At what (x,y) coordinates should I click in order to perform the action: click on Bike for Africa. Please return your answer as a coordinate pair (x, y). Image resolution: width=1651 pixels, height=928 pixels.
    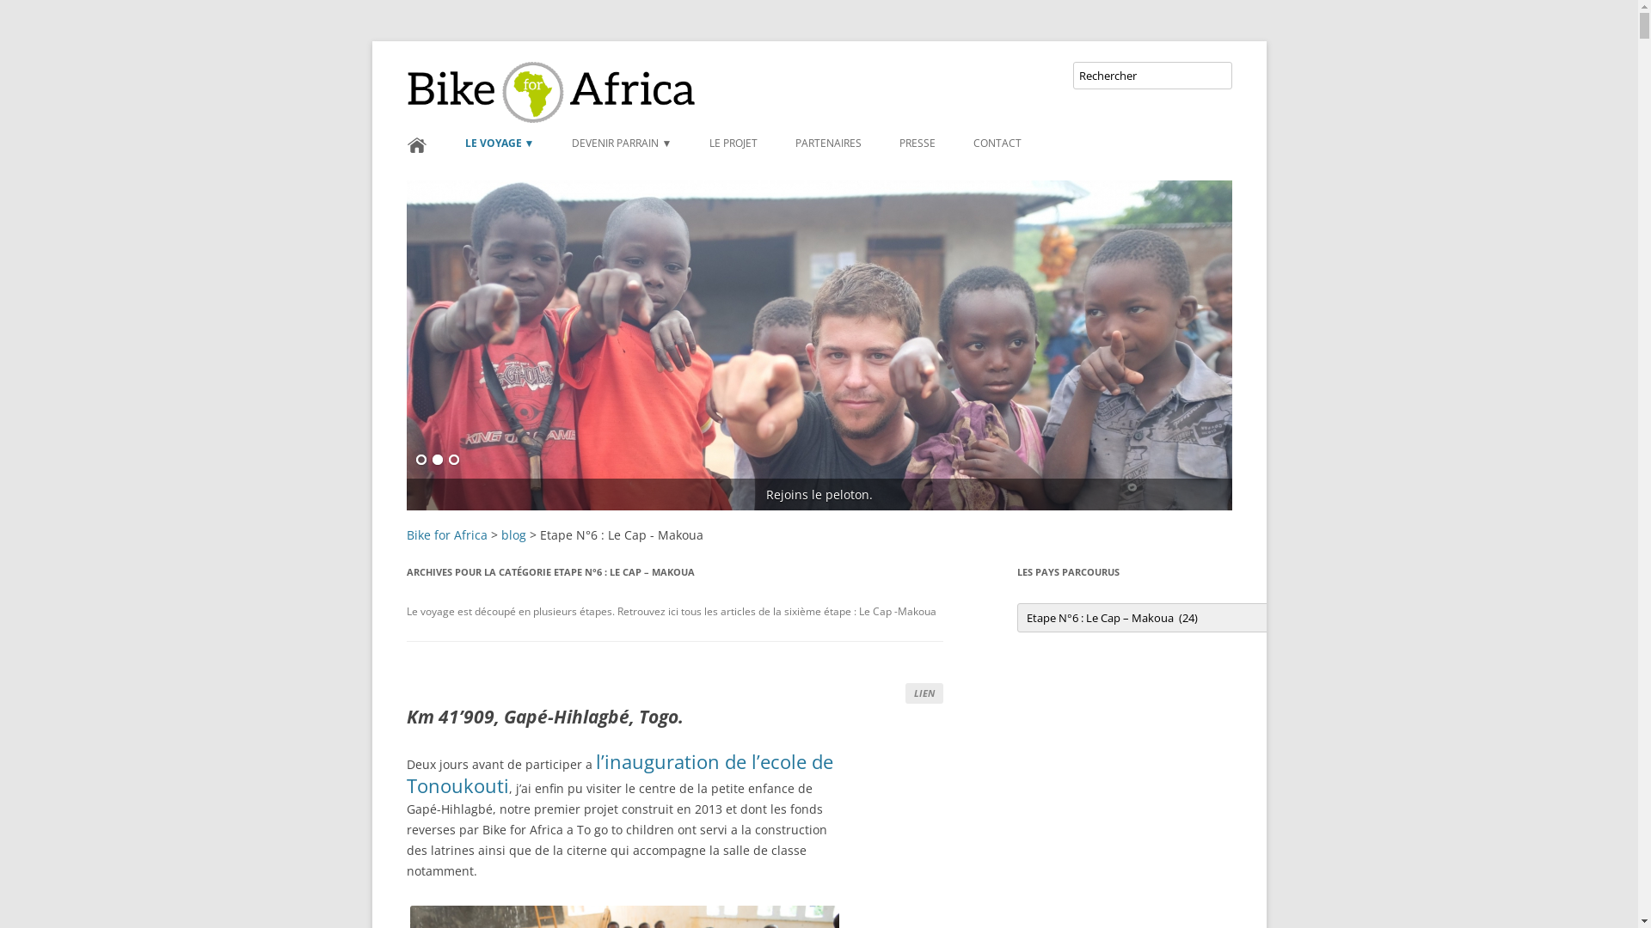
    Looking at the image, I should click on (485, 82).